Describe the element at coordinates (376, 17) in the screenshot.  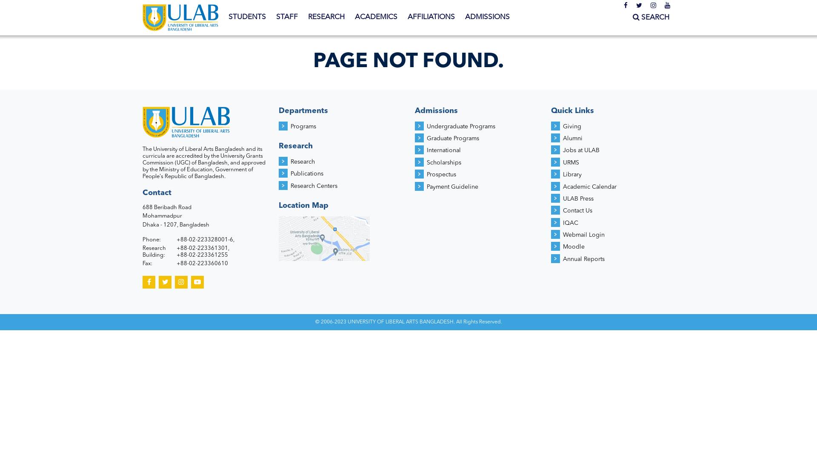
I see `ACADEMICS` at that location.